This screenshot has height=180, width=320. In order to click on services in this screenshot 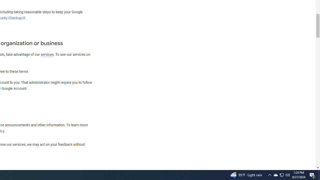, I will do `click(47, 54)`.